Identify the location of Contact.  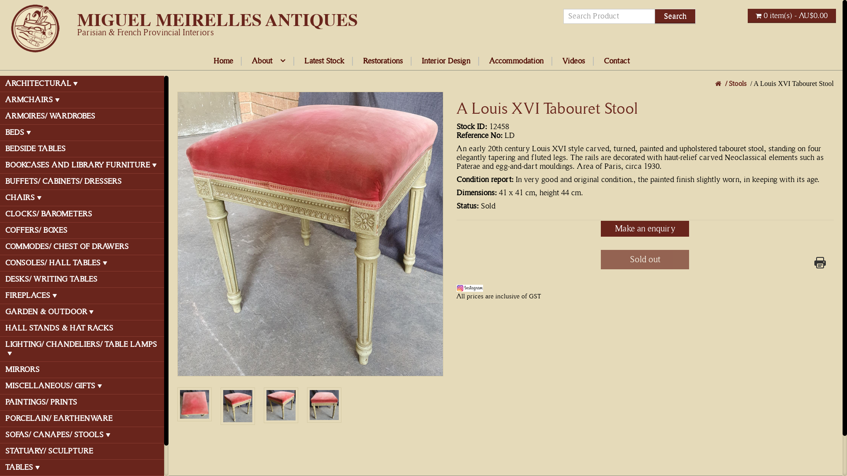
(616, 61).